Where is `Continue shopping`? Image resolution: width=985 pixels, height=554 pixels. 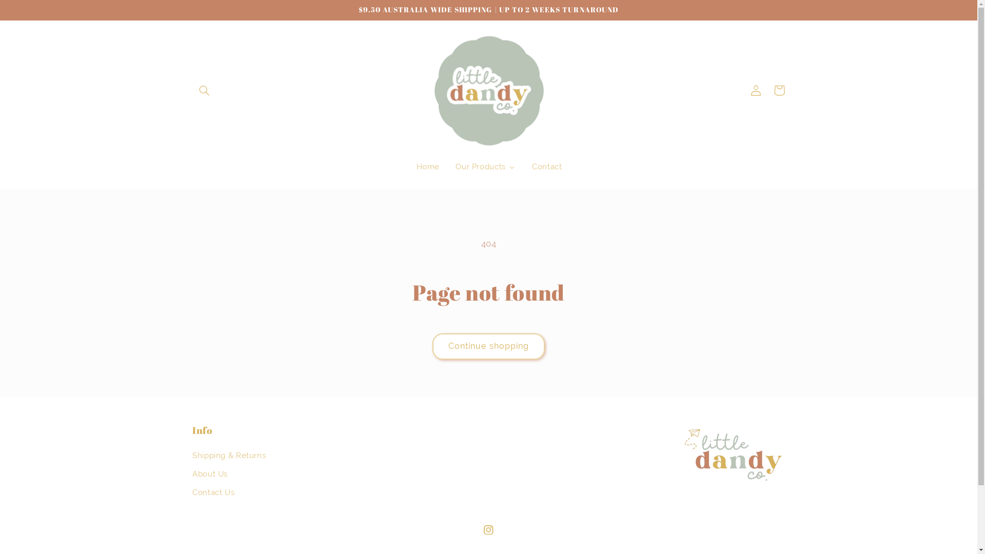 Continue shopping is located at coordinates (489, 347).